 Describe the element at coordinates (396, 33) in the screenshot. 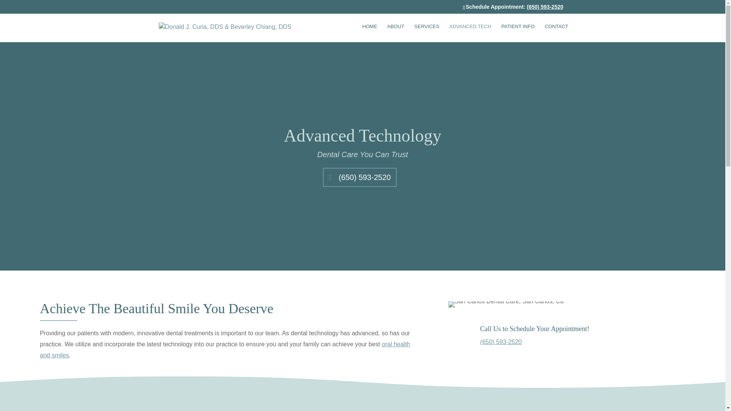

I see `ABOUT` at that location.